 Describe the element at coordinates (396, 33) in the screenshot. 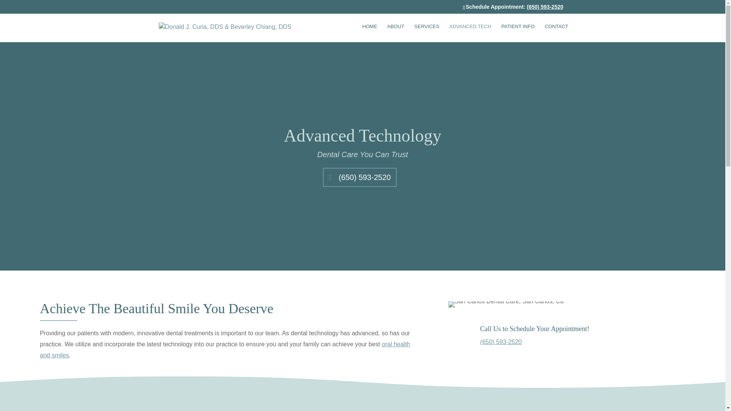

I see `ABOUT` at that location.